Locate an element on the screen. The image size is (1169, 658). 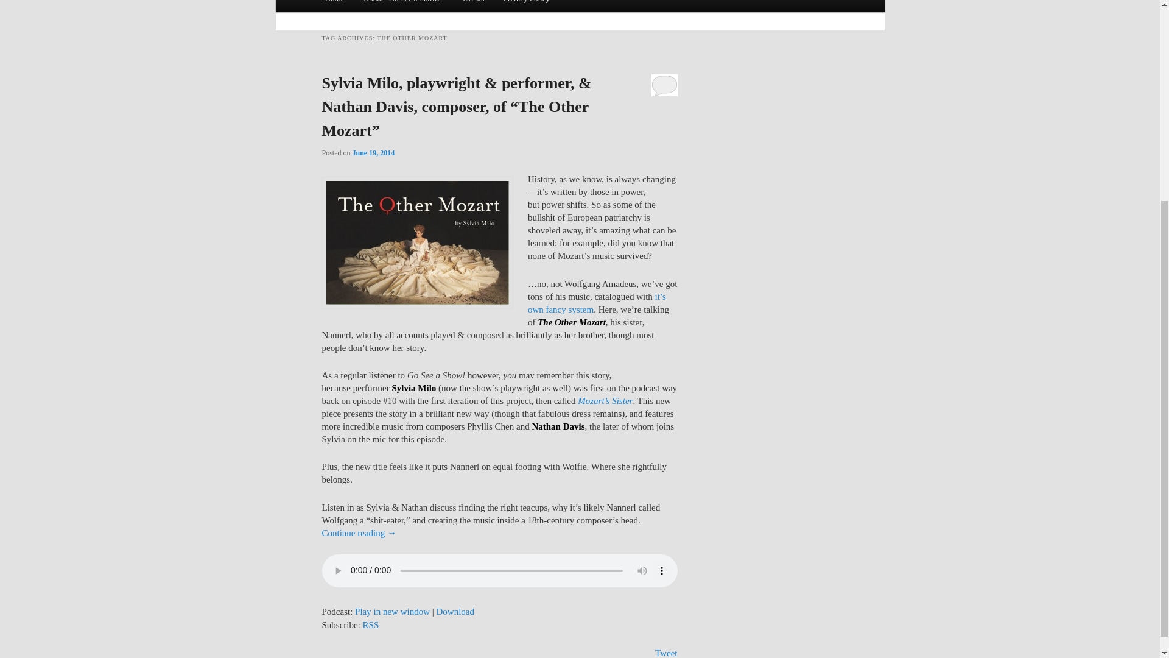
RSS is located at coordinates (370, 625).